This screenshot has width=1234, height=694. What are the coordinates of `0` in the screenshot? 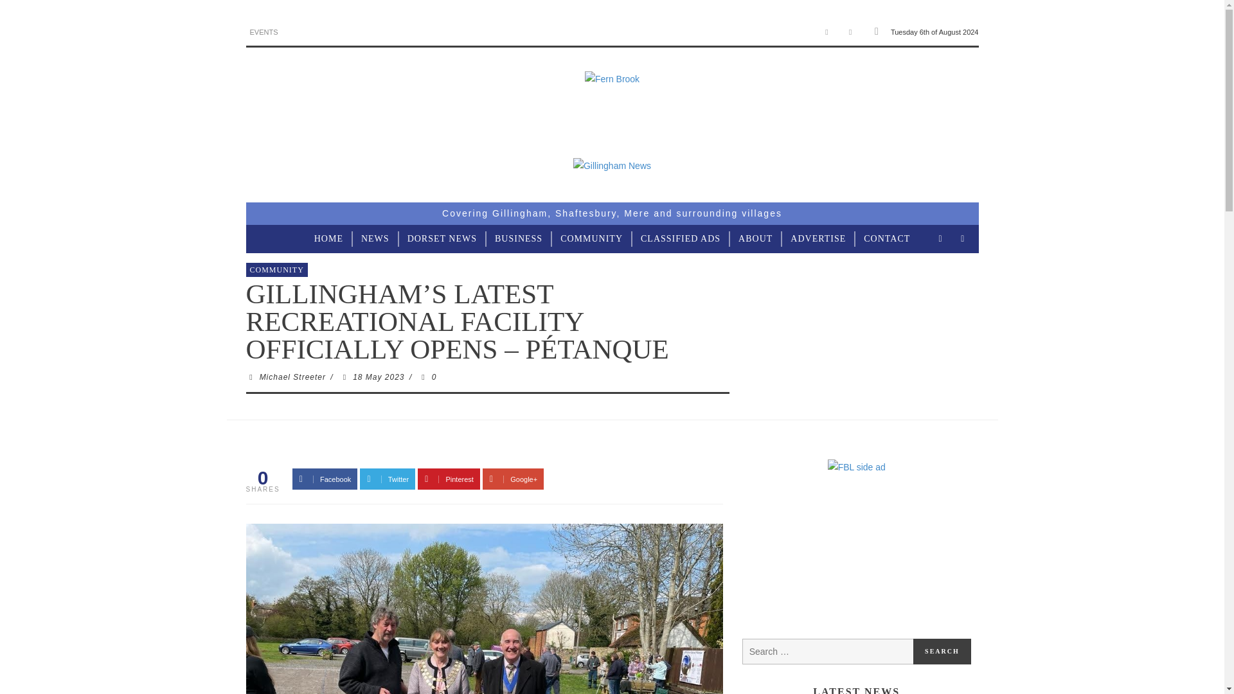 It's located at (427, 377).